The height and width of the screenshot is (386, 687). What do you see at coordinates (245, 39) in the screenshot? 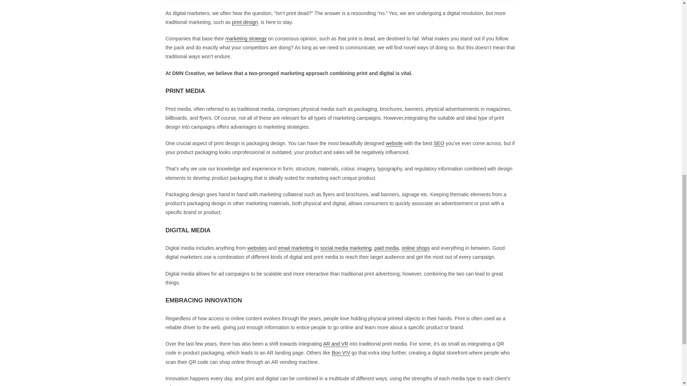
I see `marketing strategy` at bounding box center [245, 39].